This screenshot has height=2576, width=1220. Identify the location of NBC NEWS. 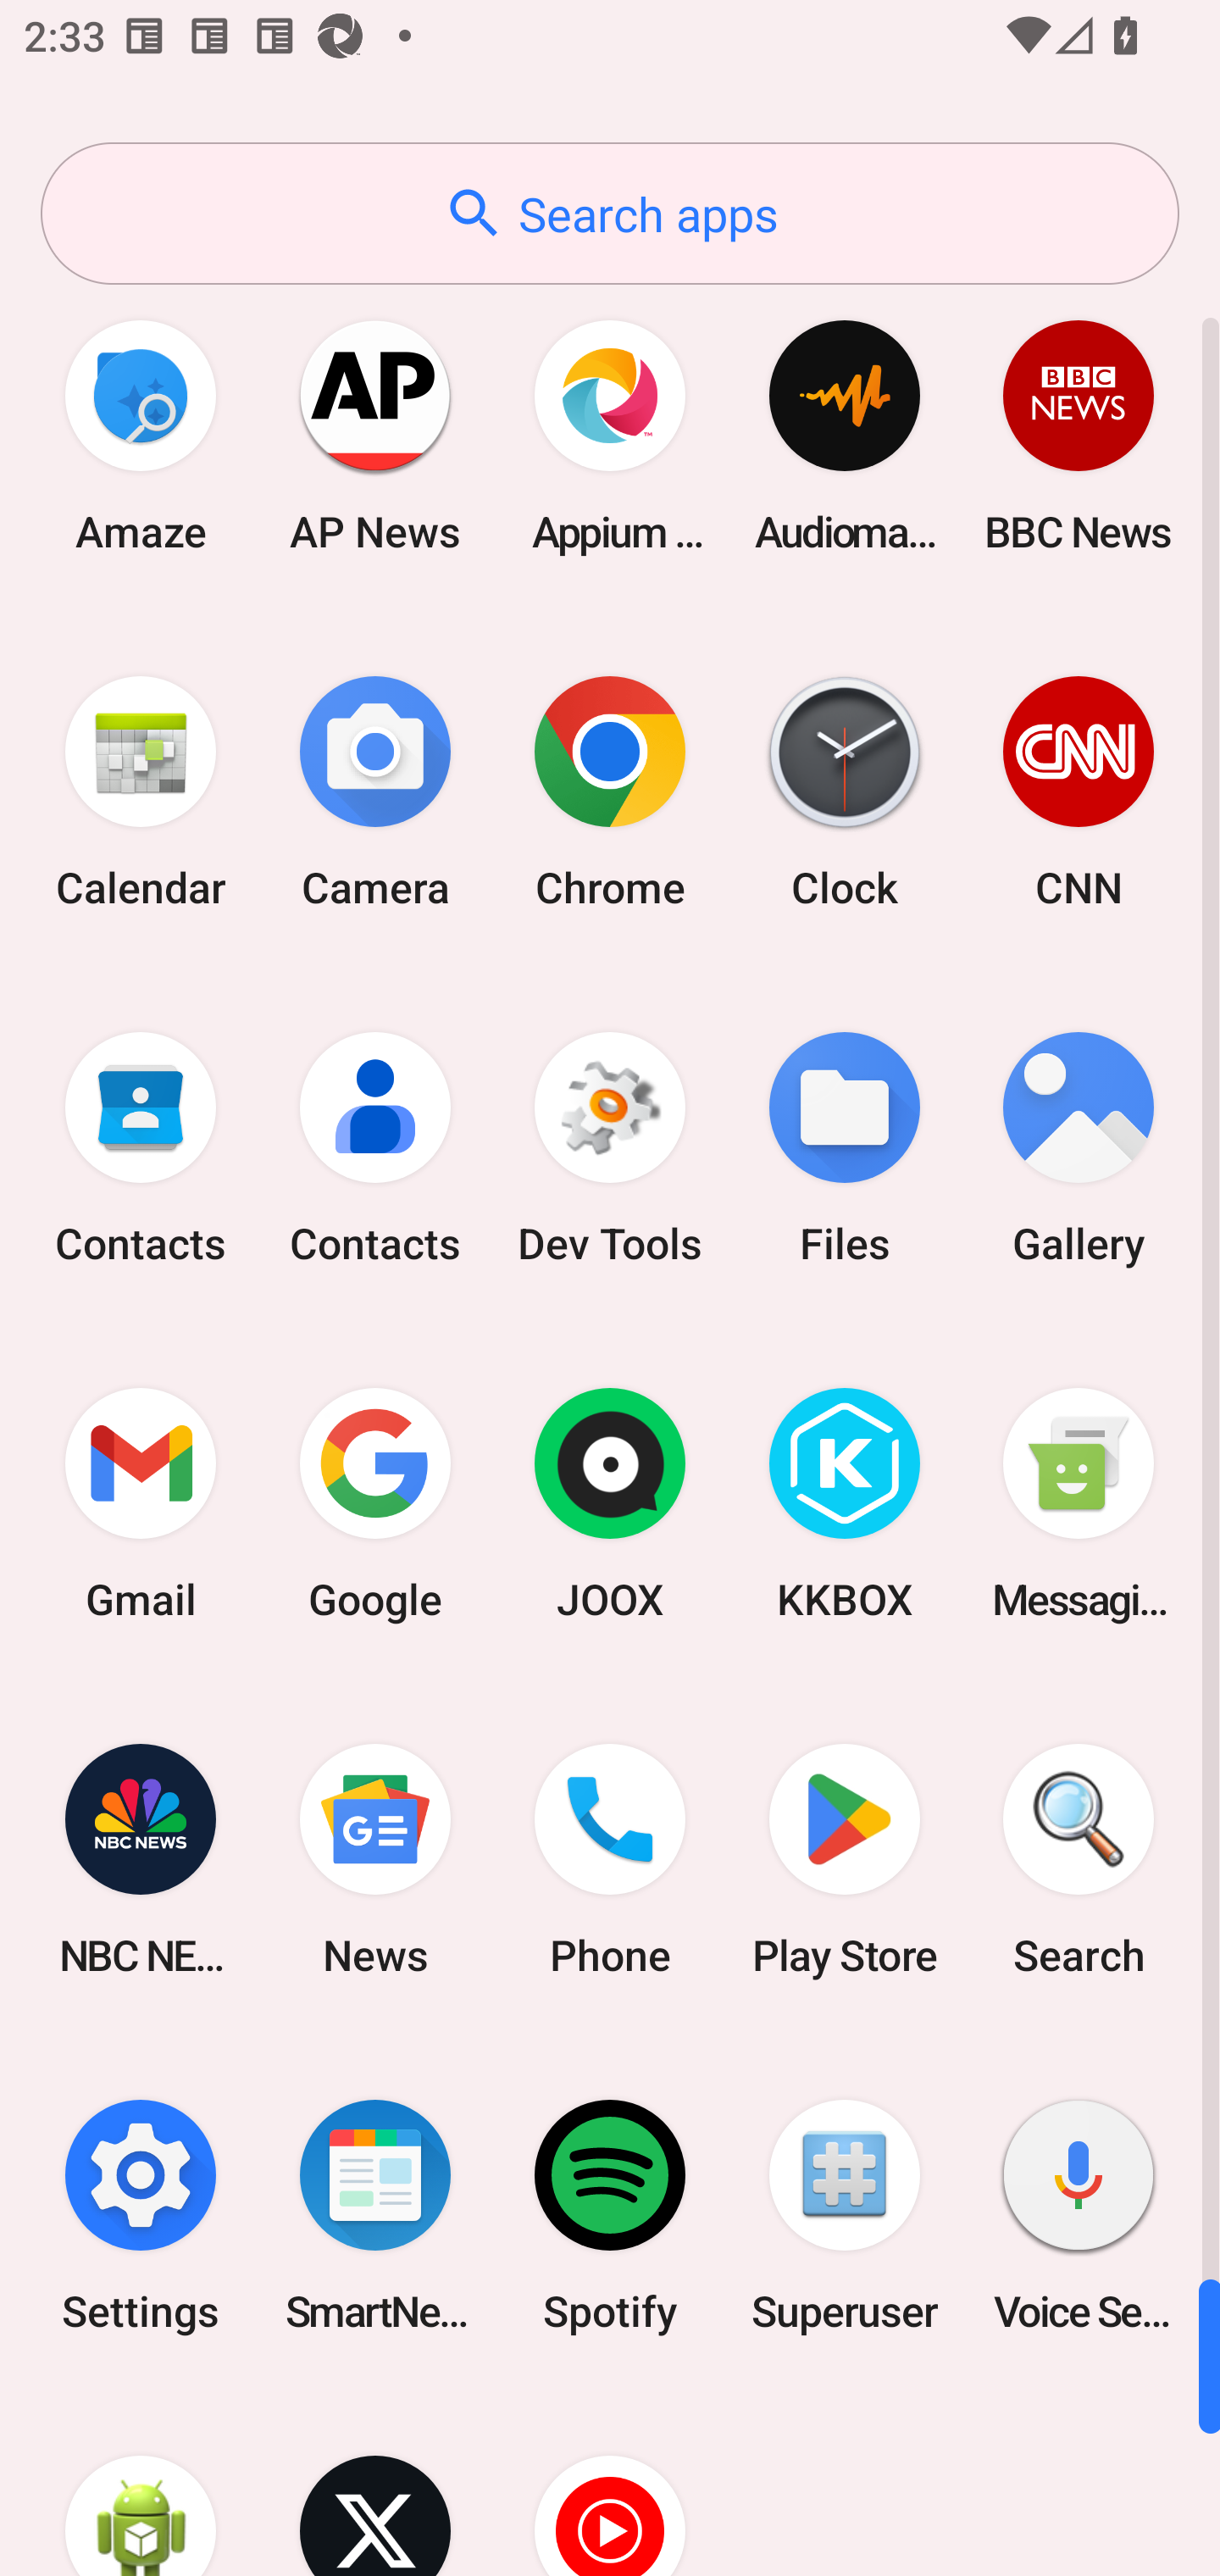
(141, 1859).